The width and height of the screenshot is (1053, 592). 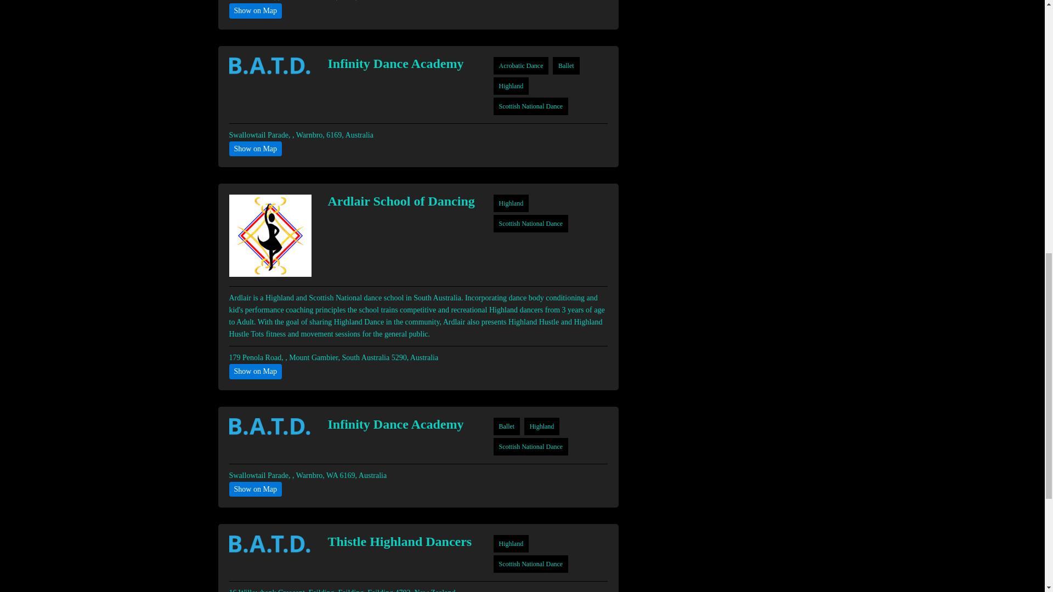 I want to click on Scottish National Dance, so click(x=531, y=105).